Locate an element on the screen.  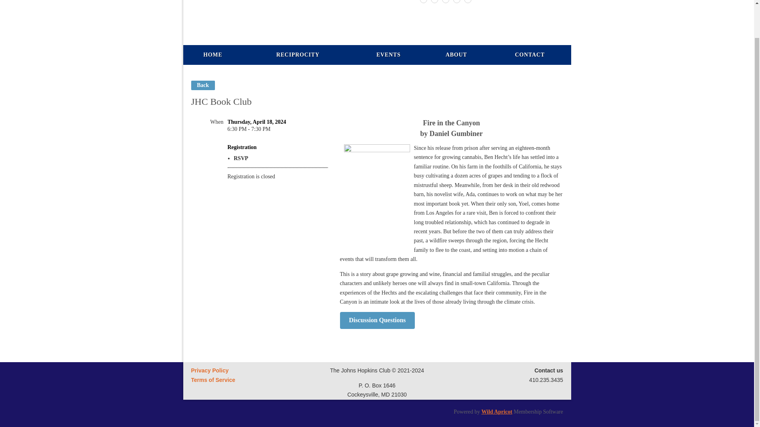
Terms of Service is located at coordinates (213, 380).